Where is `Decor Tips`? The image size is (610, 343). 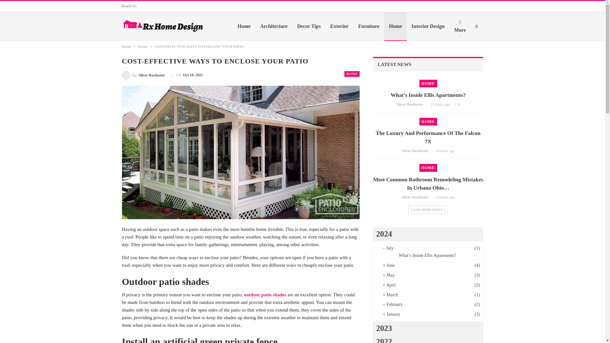
Decor Tips is located at coordinates (308, 26).